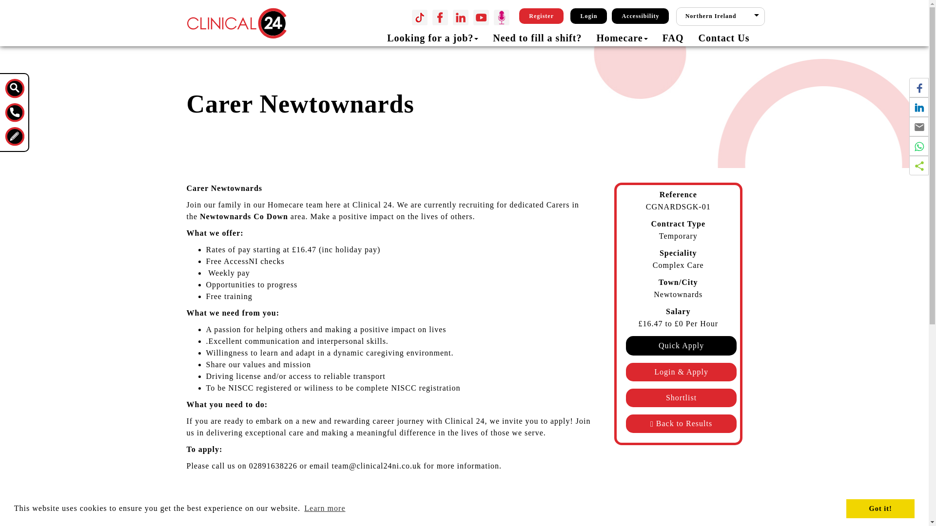  What do you see at coordinates (419, 18) in the screenshot?
I see `TikTok` at bounding box center [419, 18].